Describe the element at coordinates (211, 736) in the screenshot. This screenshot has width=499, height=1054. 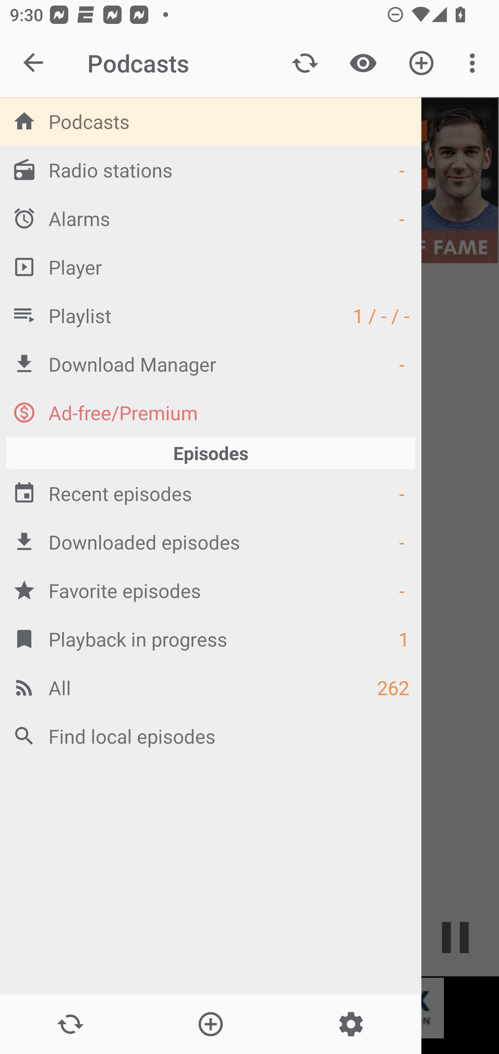
I see `Find local episodes` at that location.